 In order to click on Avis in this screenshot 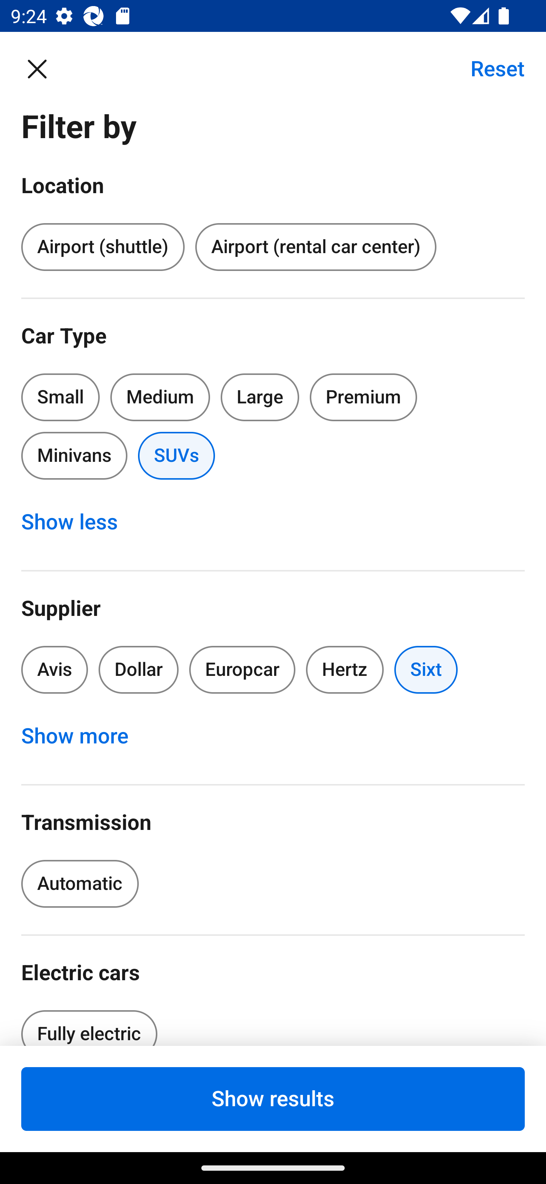, I will do `click(55, 670)`.